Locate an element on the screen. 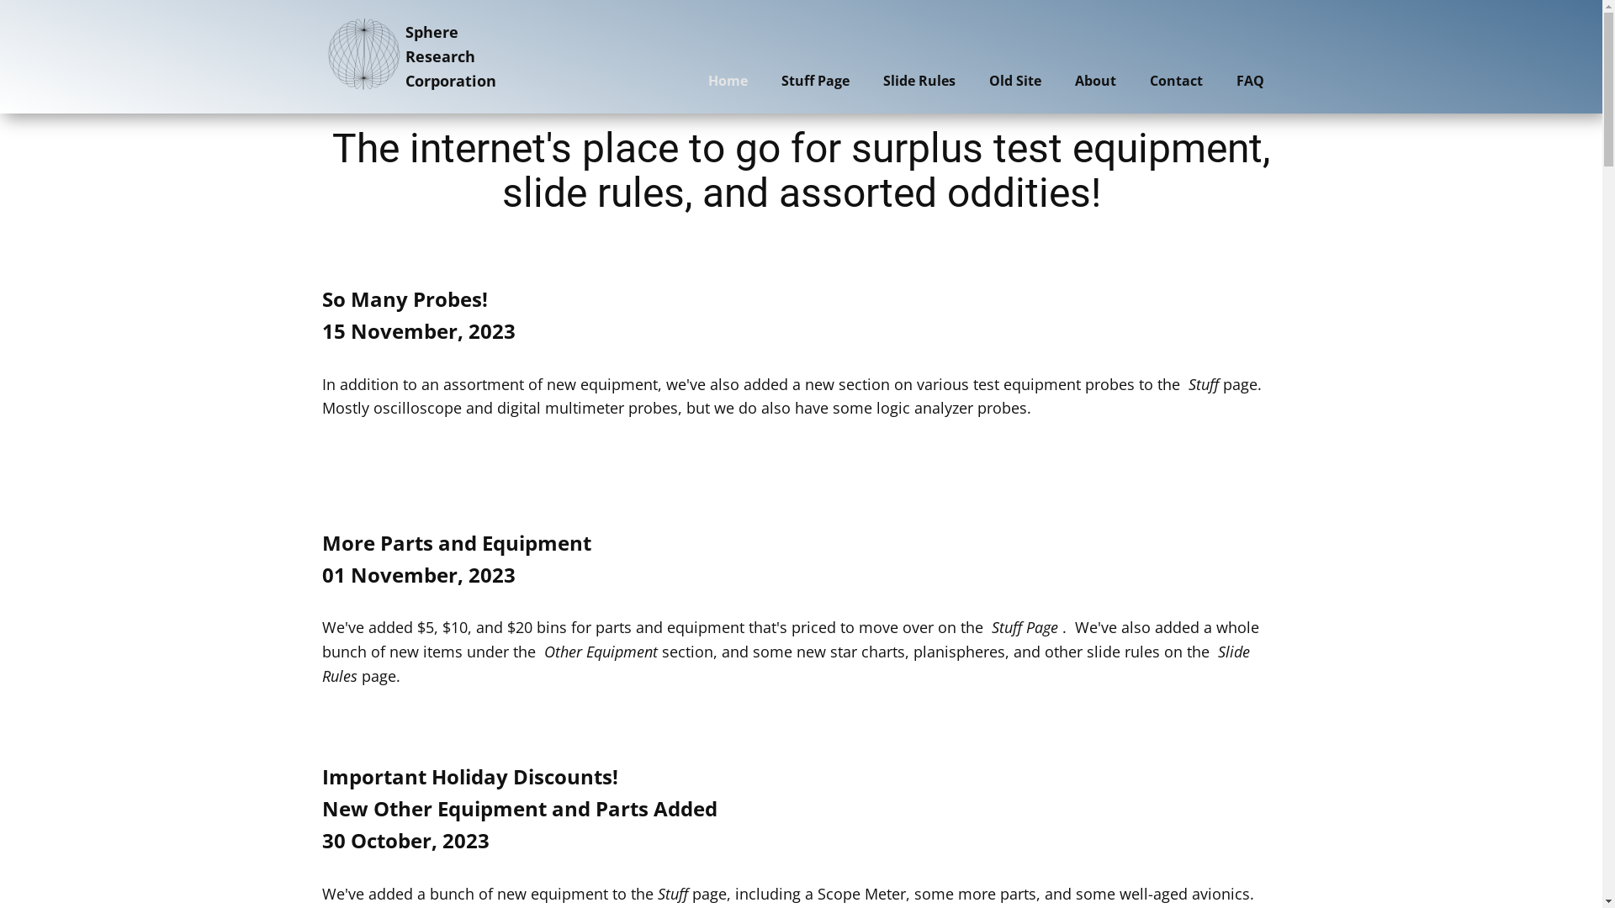 The height and width of the screenshot is (908, 1615). Home is located at coordinates (728, 81).